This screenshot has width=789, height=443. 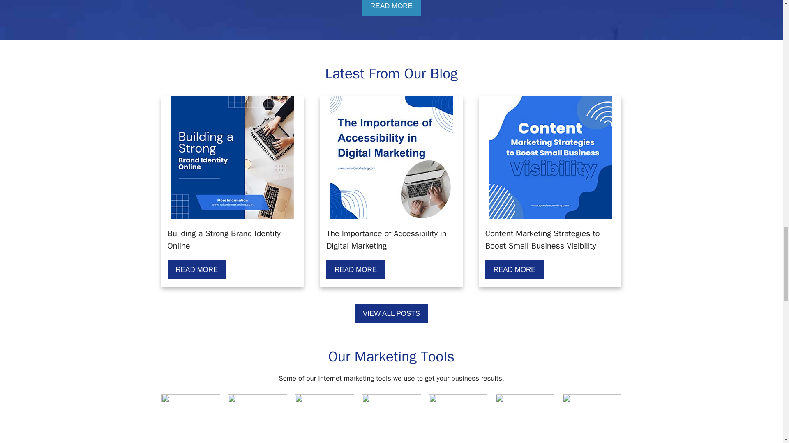 I want to click on Google shop logo, so click(x=525, y=418).